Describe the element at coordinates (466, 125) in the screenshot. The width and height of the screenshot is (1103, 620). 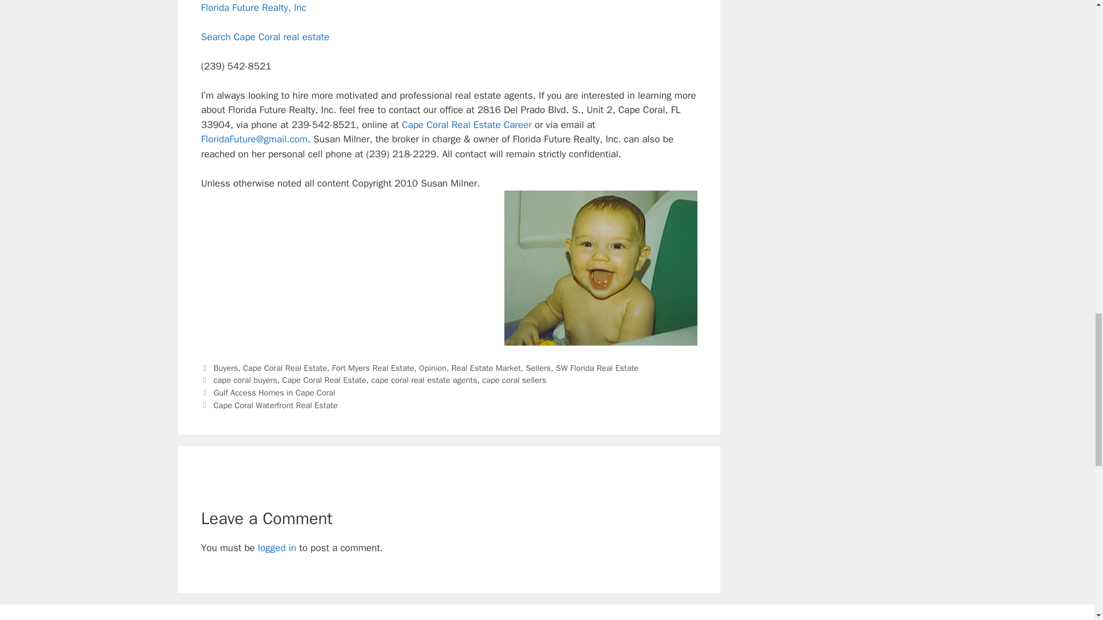
I see `Cape Coral Real Estate Career` at that location.